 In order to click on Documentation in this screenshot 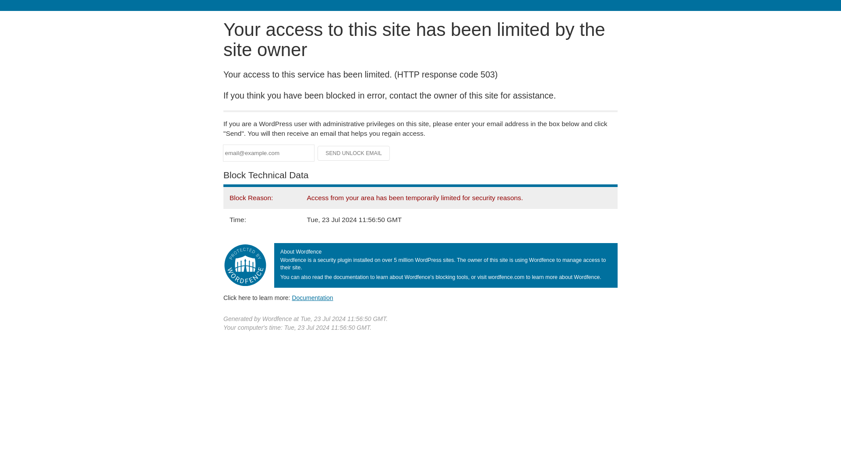, I will do `click(312, 297)`.